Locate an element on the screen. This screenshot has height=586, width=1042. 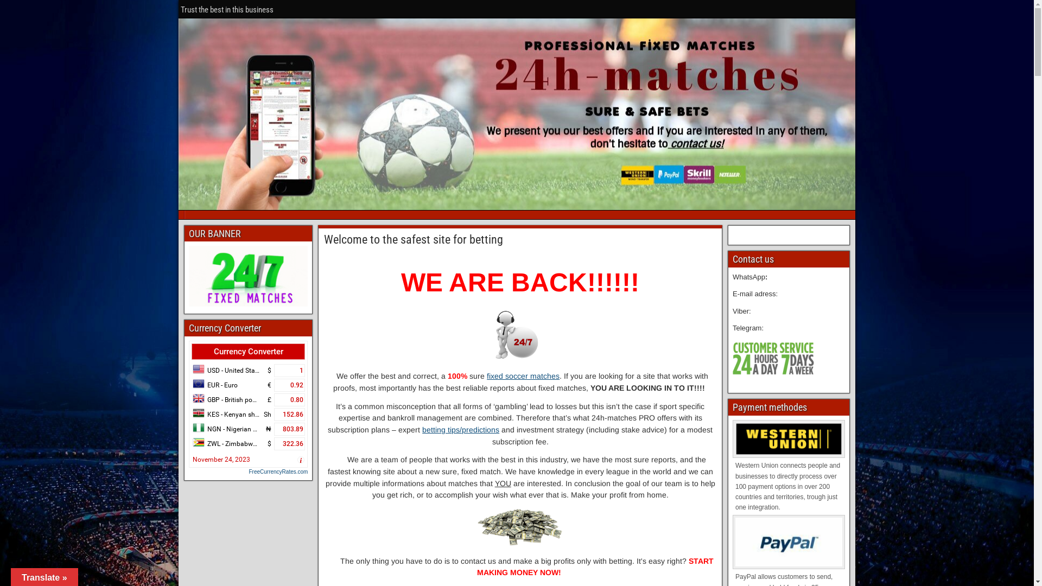
Kenyan shilling is located at coordinates (199, 413).